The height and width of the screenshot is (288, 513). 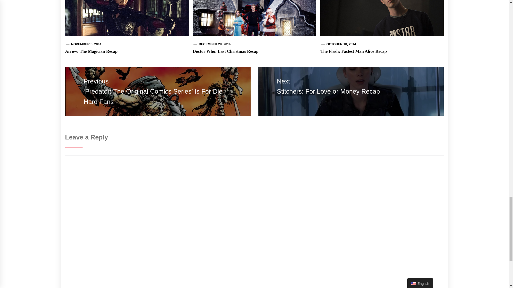 I want to click on Doctor Who: Last Christmas Recap, so click(x=226, y=51).